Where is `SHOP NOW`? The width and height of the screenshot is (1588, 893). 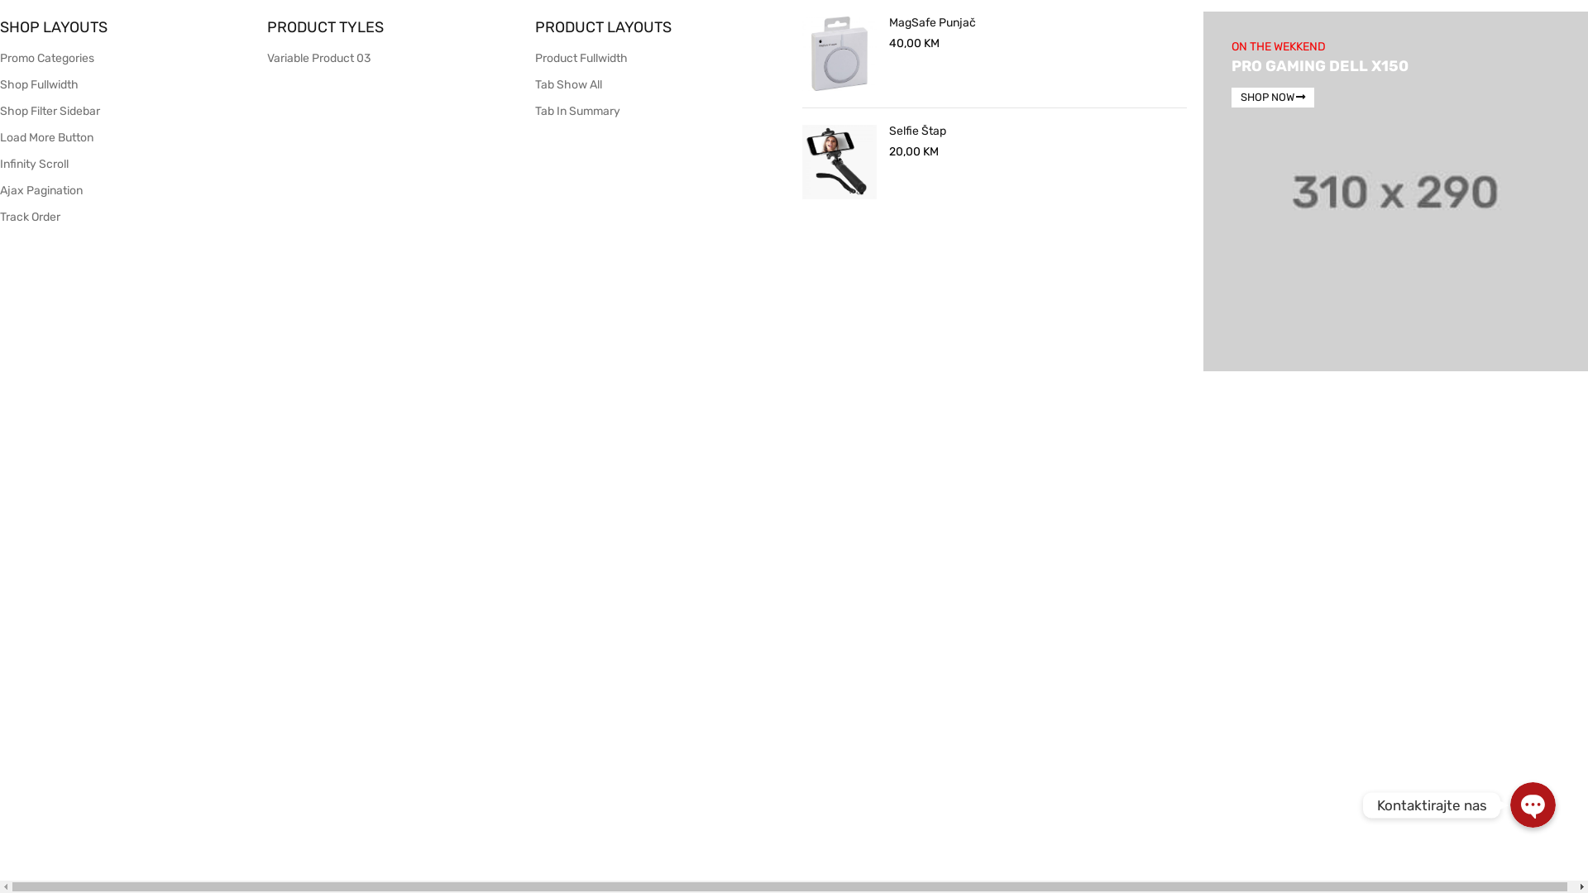 SHOP NOW is located at coordinates (1273, 98).